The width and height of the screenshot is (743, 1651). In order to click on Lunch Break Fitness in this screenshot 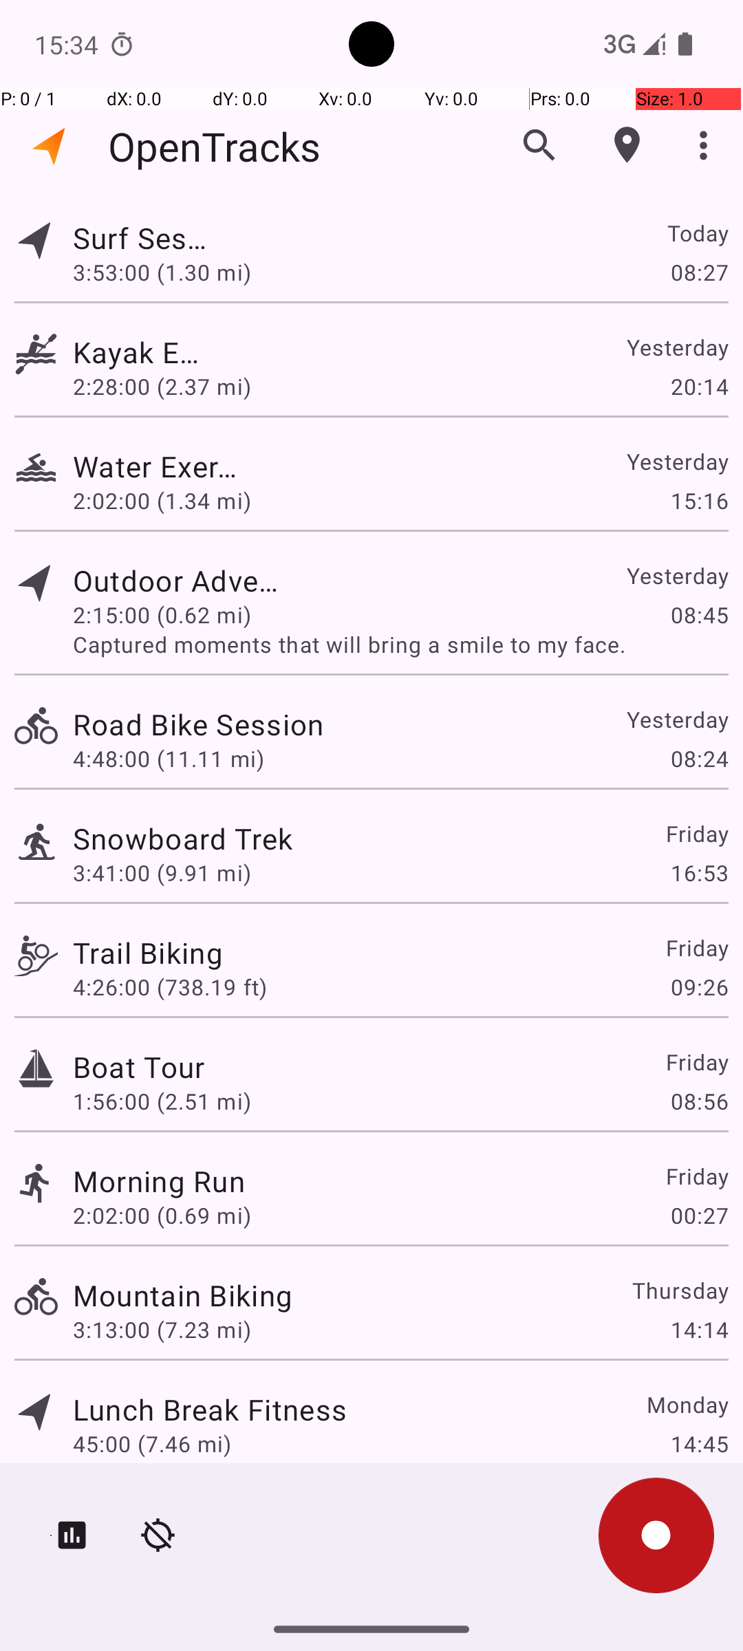, I will do `click(210, 1409)`.